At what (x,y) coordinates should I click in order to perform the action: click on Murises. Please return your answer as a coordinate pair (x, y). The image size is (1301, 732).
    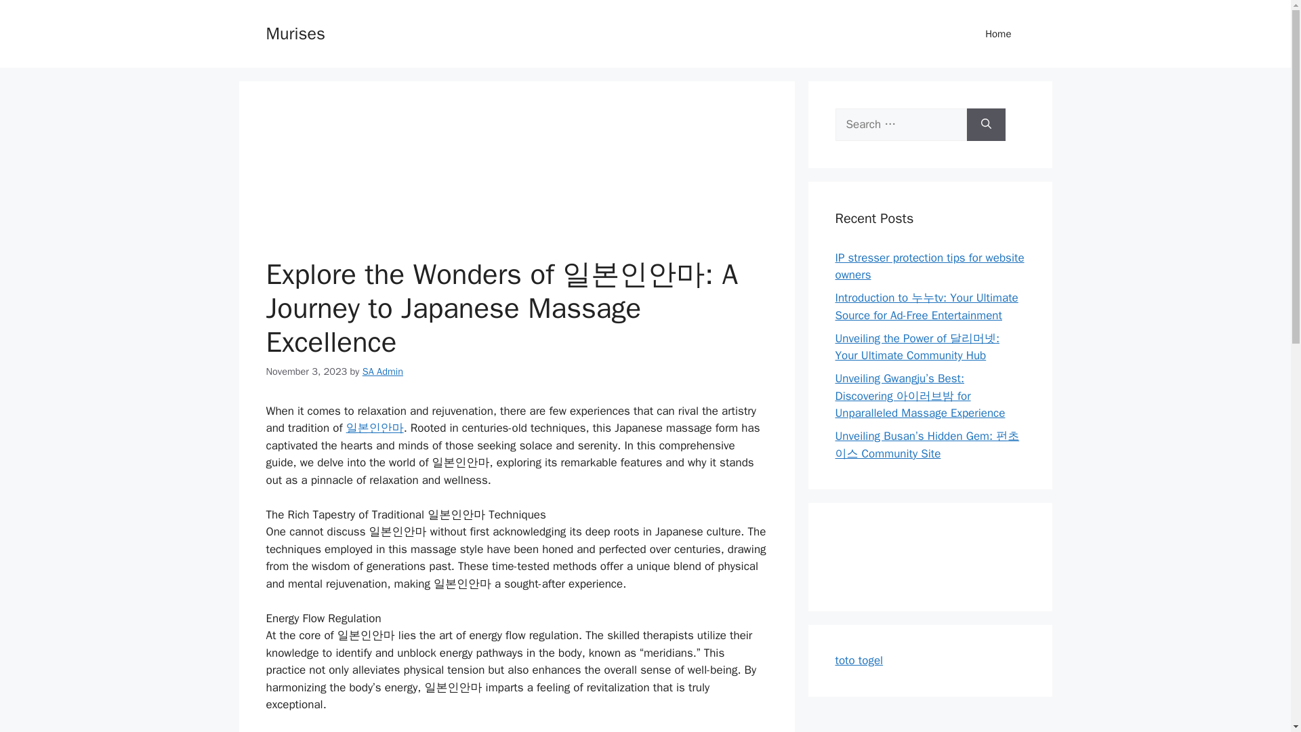
    Looking at the image, I should click on (294, 33).